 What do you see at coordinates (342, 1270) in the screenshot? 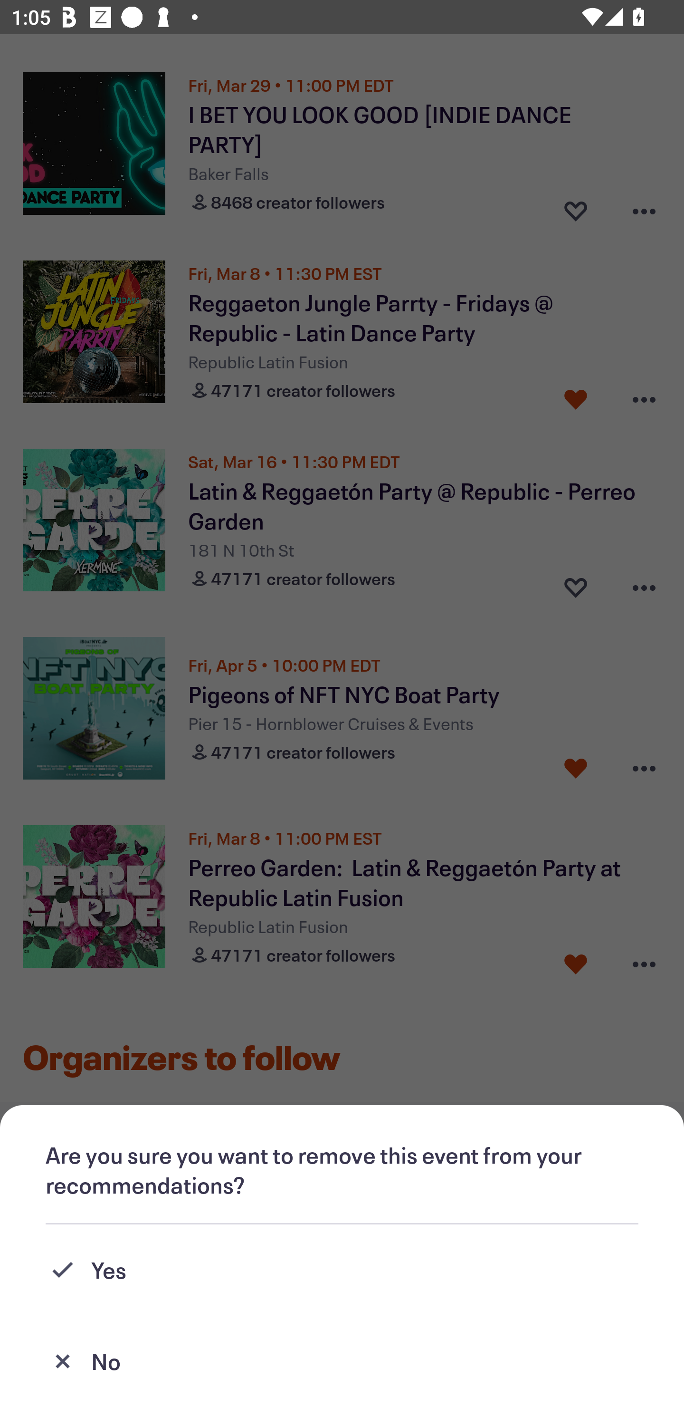
I see `Yes` at bounding box center [342, 1270].